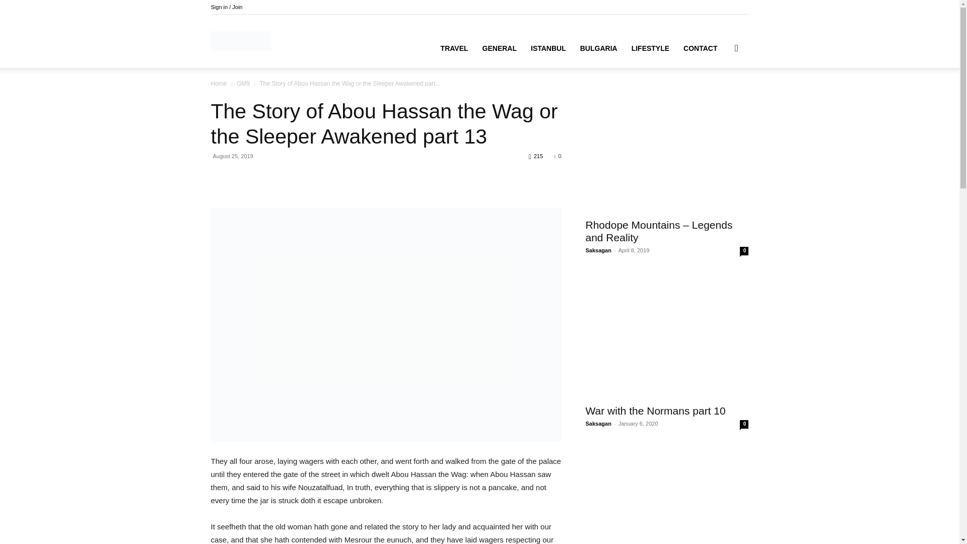 Image resolution: width=967 pixels, height=544 pixels. What do you see at coordinates (219, 83) in the screenshot?
I see `Home` at bounding box center [219, 83].